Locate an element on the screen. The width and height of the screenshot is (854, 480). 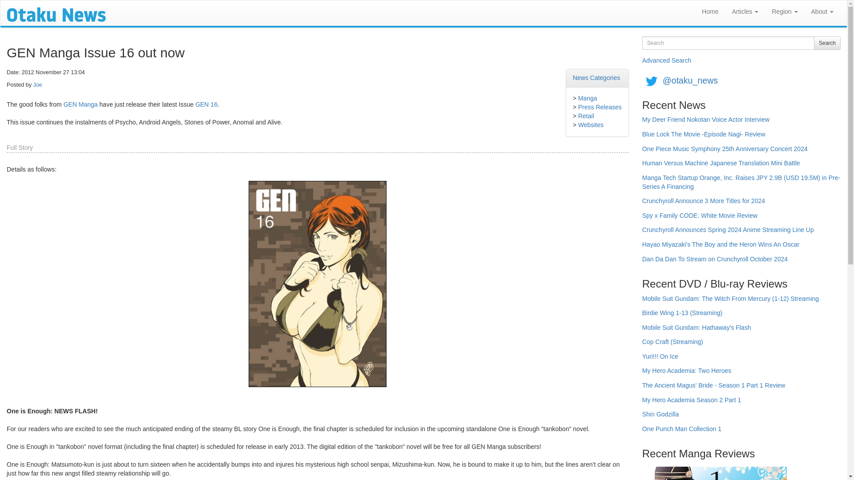
Human Versus Machine Japanese Translation Mini Battle is located at coordinates (721, 166).